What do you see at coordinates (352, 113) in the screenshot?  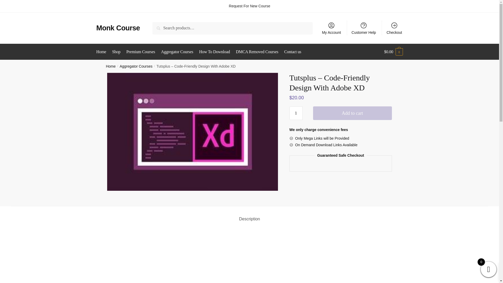 I see `Add to cart` at bounding box center [352, 113].